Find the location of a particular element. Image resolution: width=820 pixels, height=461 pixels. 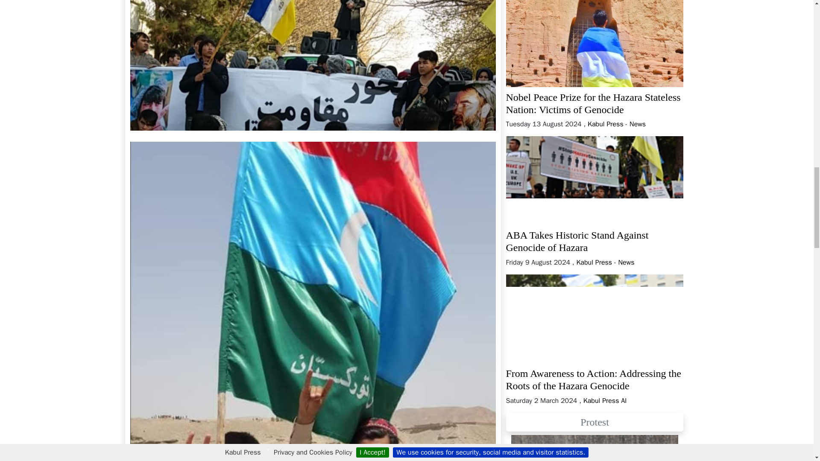

2024-08-13T12:16:46Z is located at coordinates (543, 124).